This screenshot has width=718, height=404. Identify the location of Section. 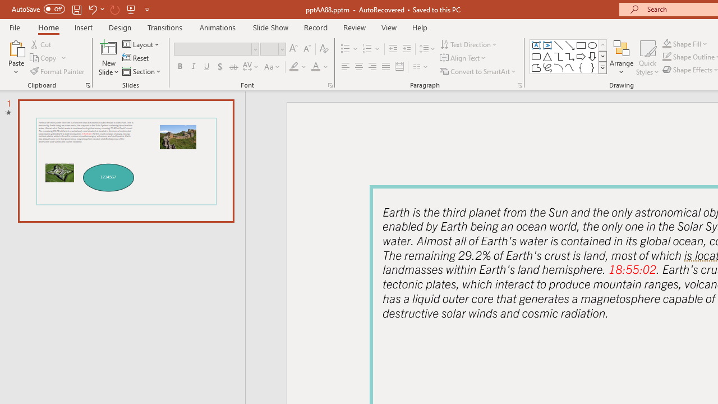
(142, 71).